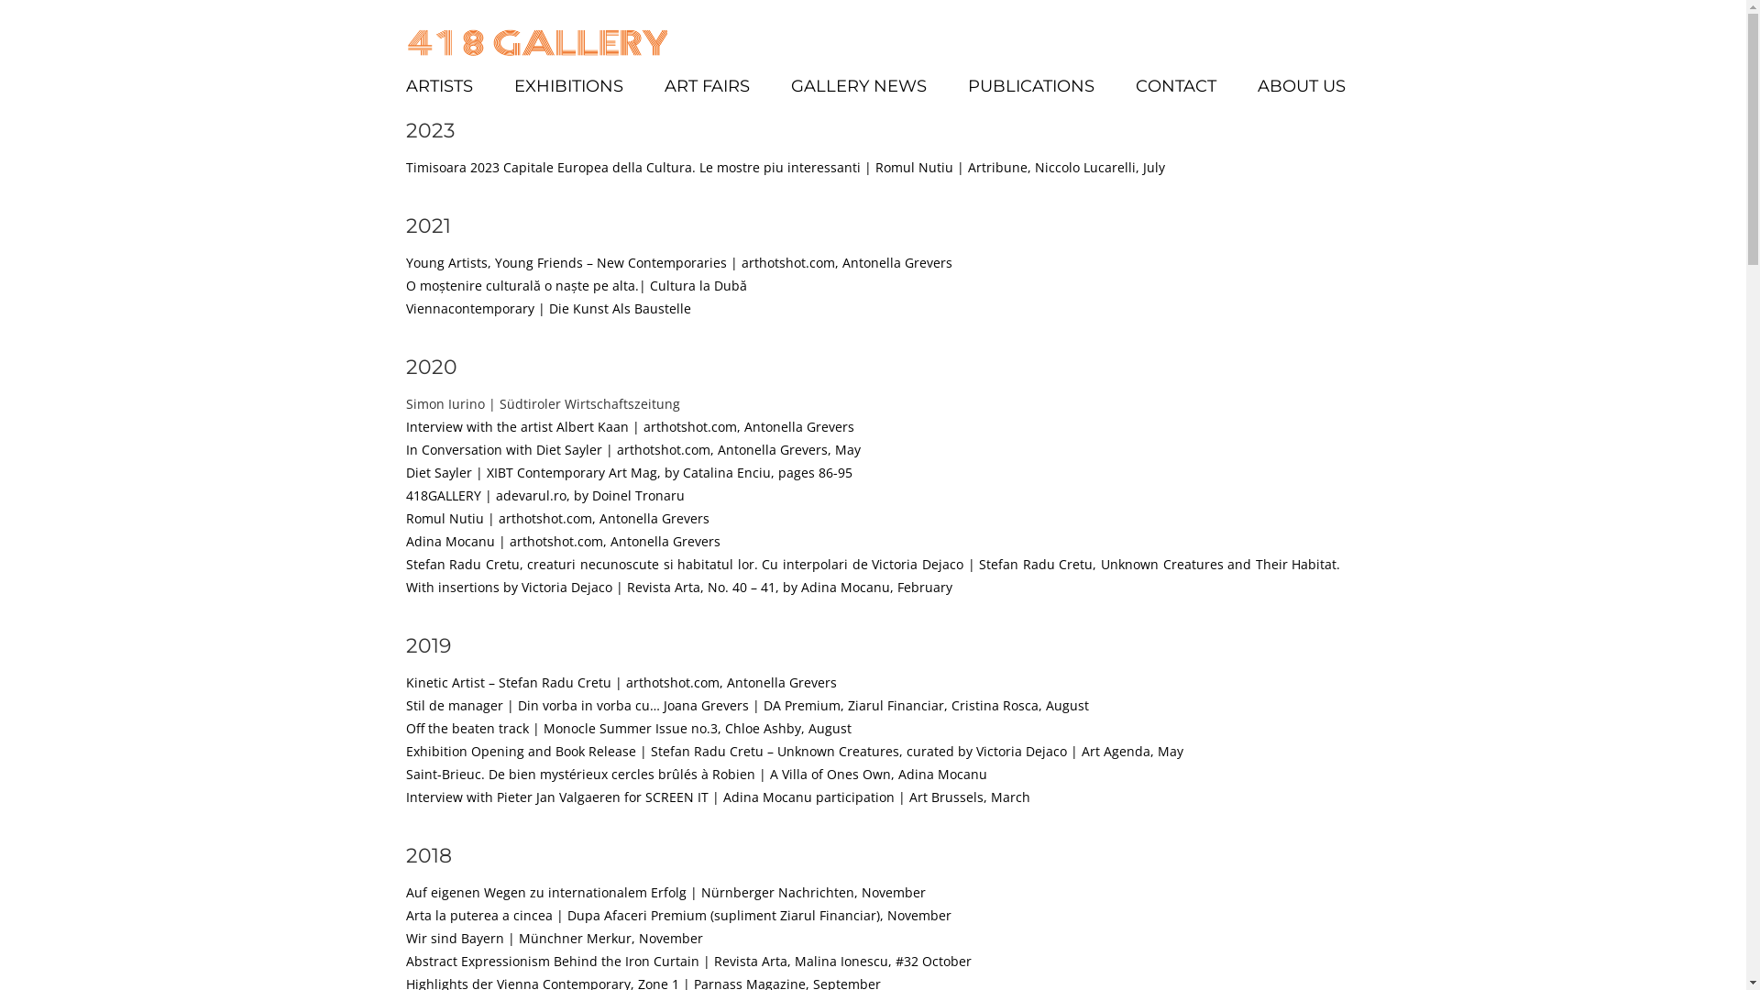  Describe the element at coordinates (438, 85) in the screenshot. I see `ARTISTS` at that location.